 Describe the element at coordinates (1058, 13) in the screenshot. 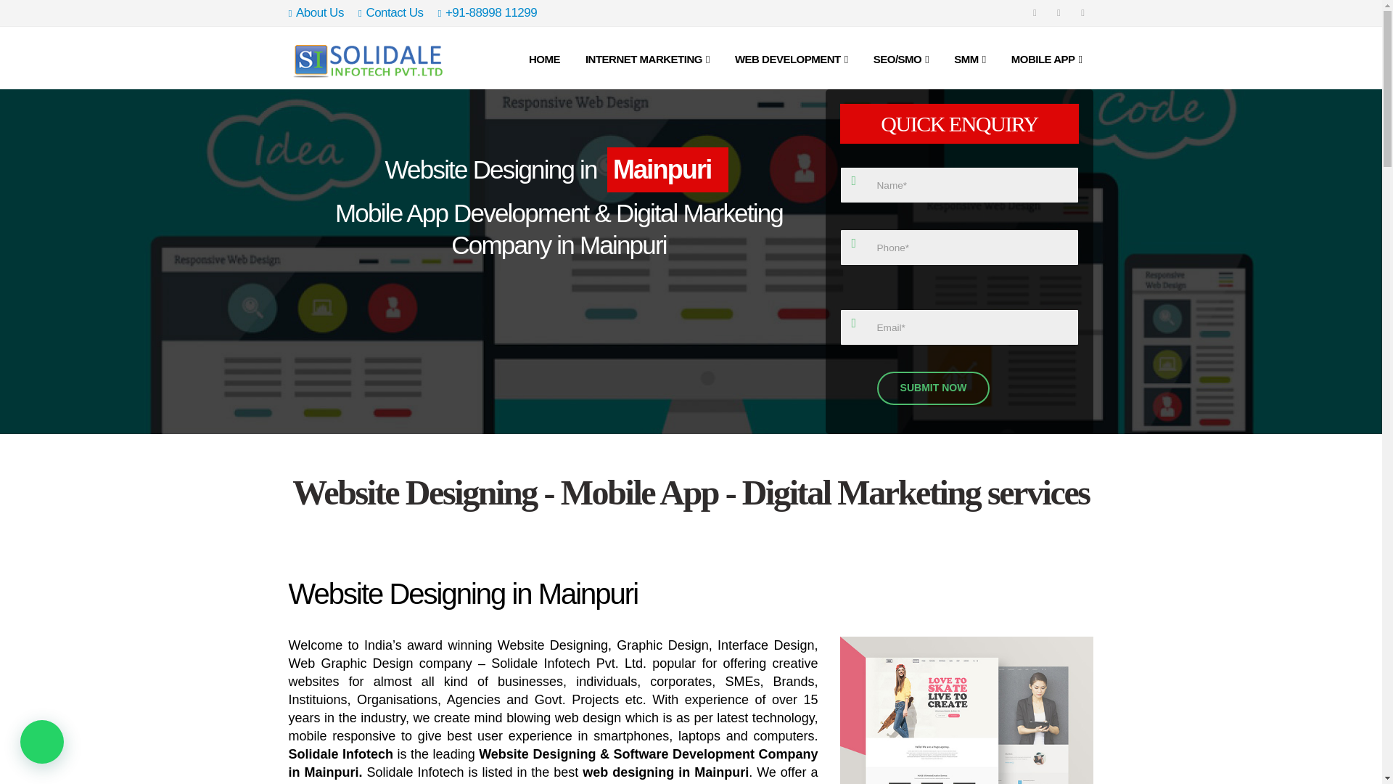

I see `Twitter` at that location.